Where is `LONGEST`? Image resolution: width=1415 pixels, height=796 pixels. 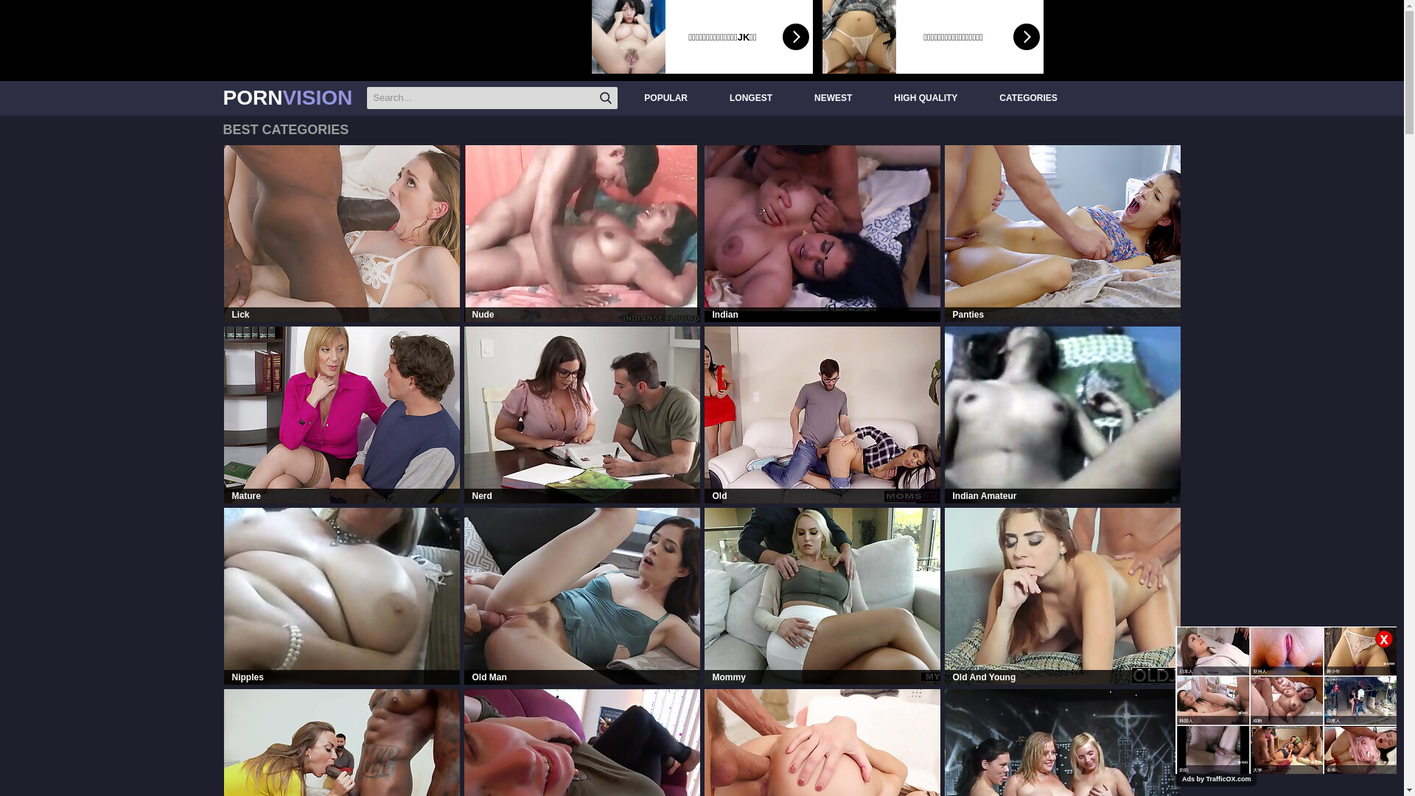 LONGEST is located at coordinates (749, 97).